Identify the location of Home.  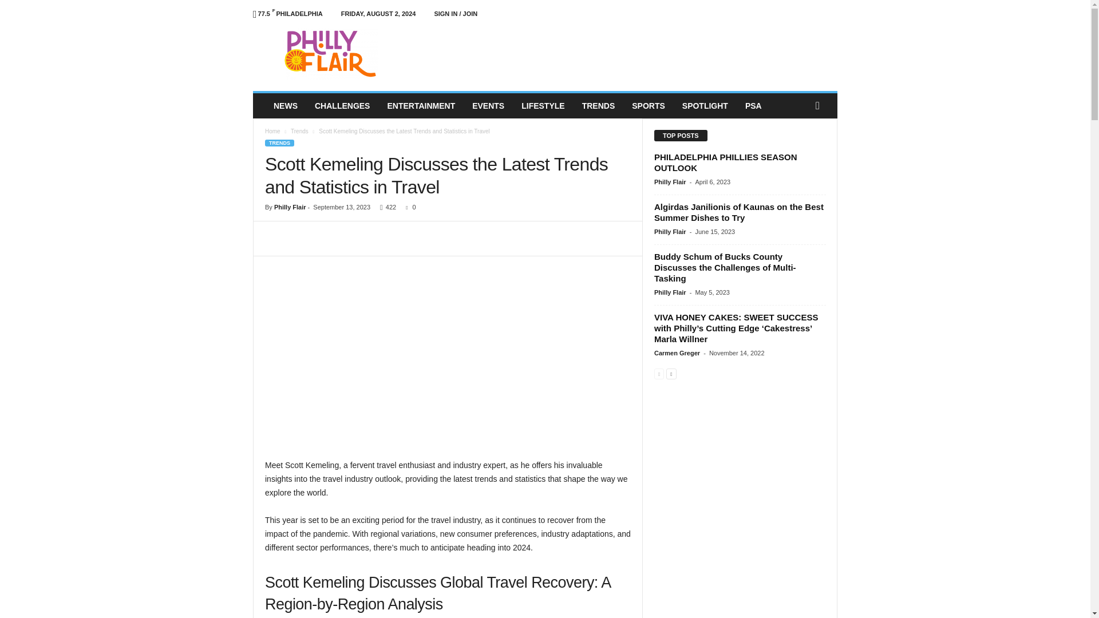
(272, 131).